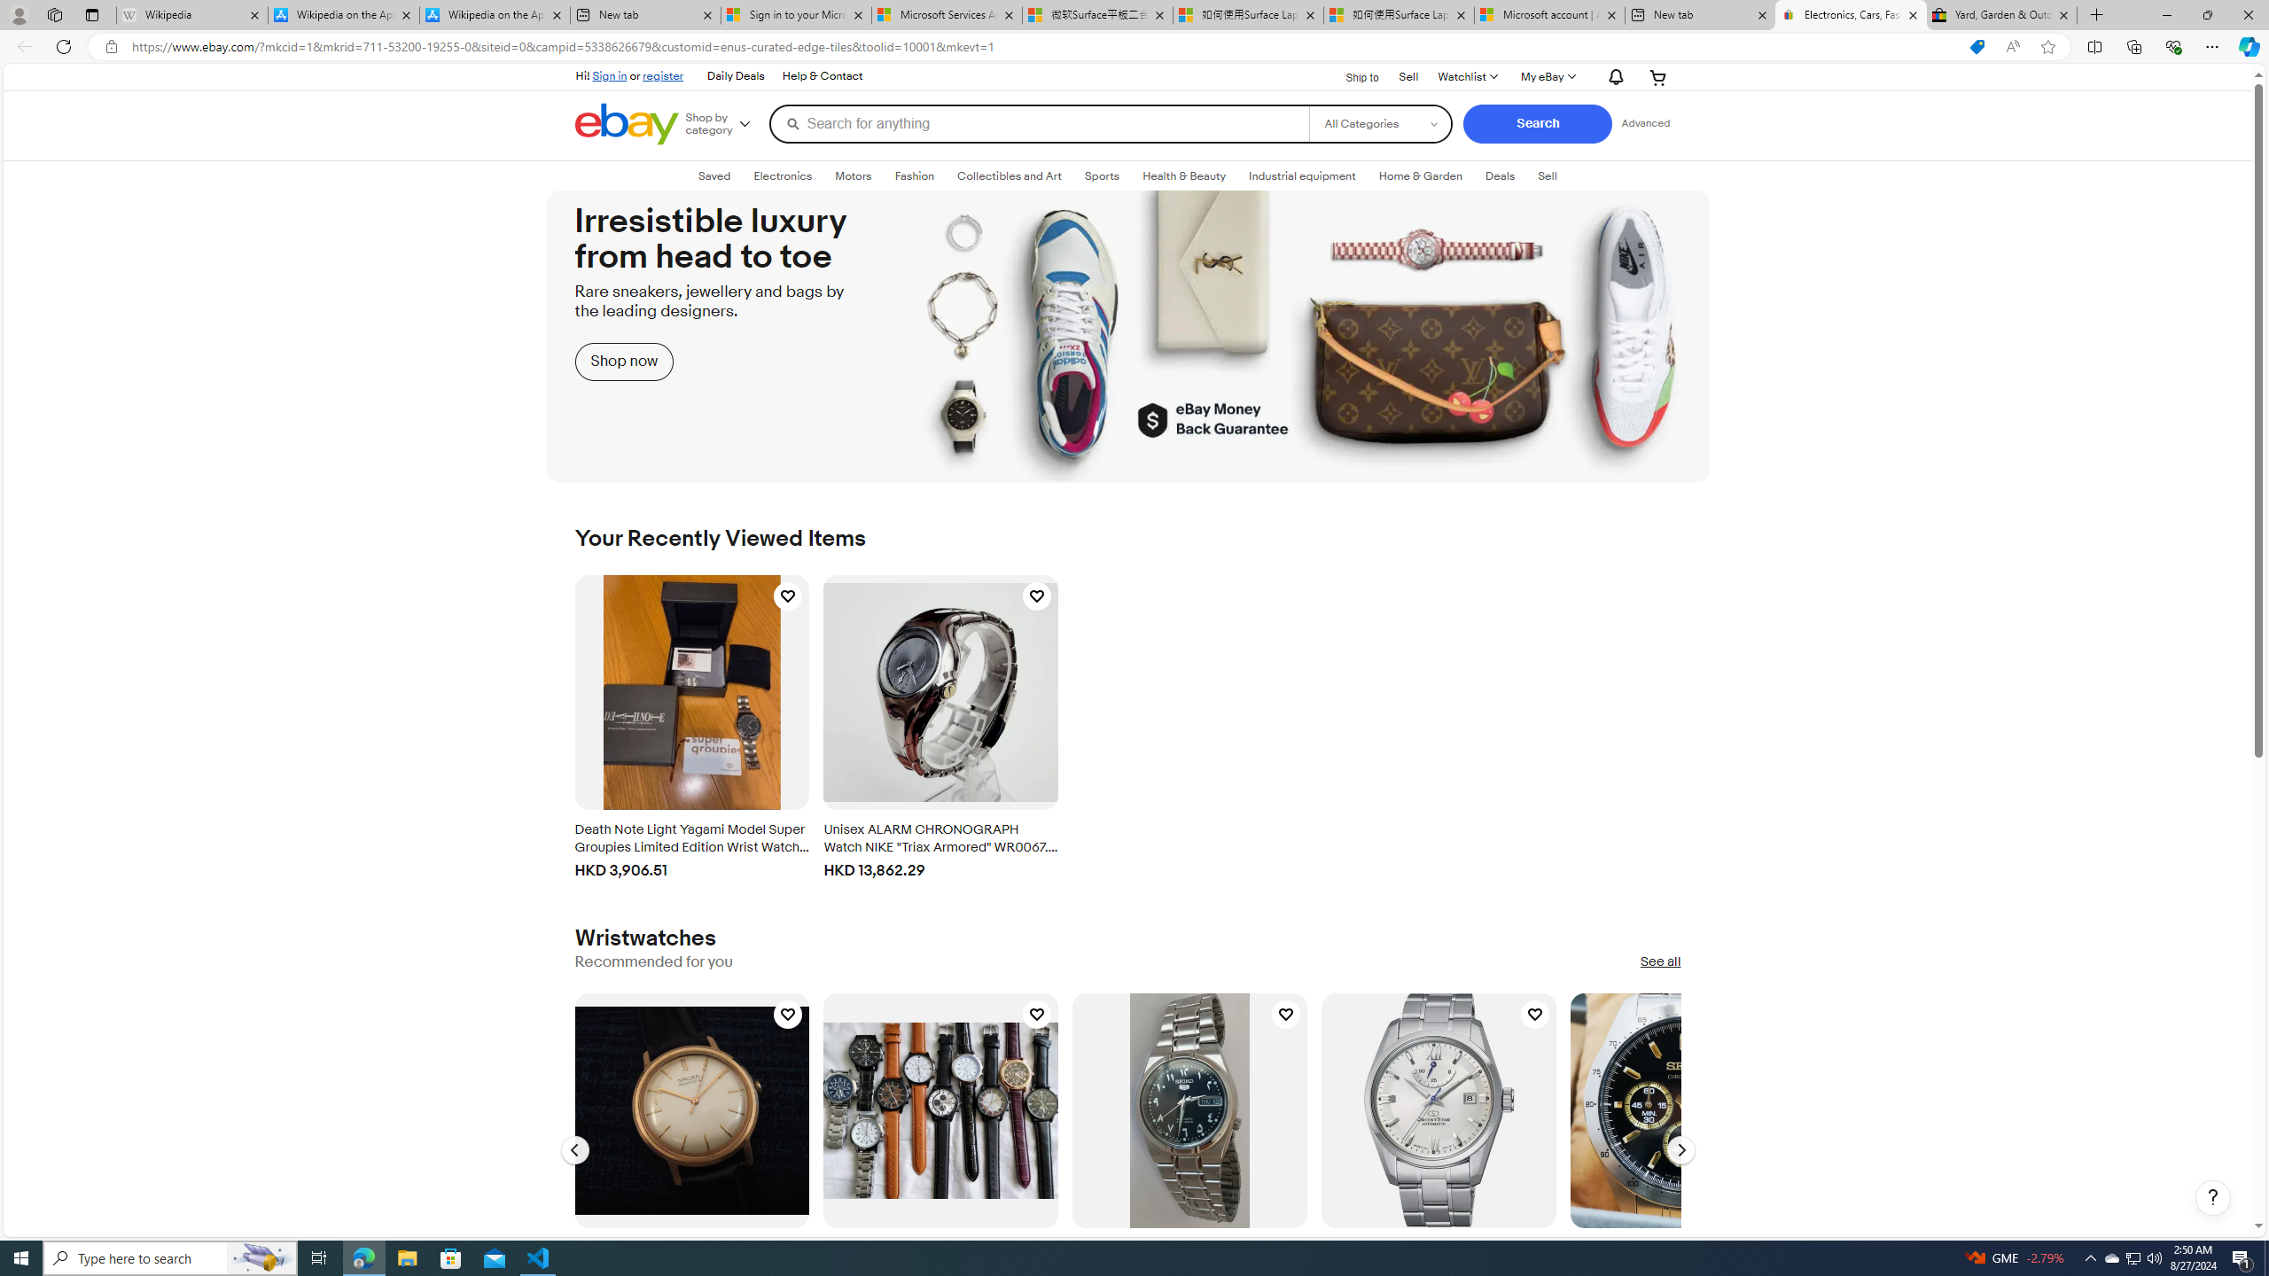 The height and width of the screenshot is (1276, 2269). I want to click on Ship to, so click(1351, 77).